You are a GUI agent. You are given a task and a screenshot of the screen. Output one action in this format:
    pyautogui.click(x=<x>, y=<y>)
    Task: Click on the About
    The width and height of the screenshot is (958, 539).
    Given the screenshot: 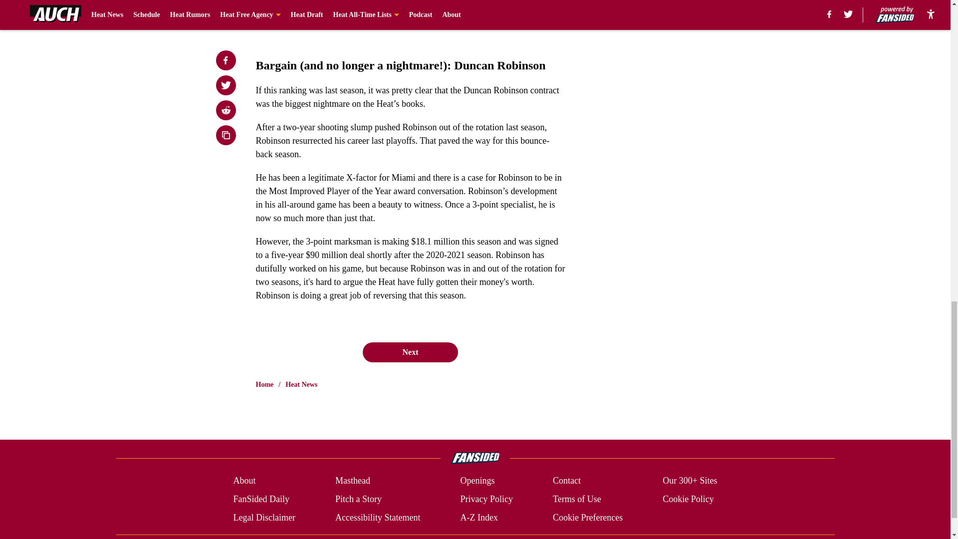 What is the action you would take?
    pyautogui.click(x=244, y=481)
    